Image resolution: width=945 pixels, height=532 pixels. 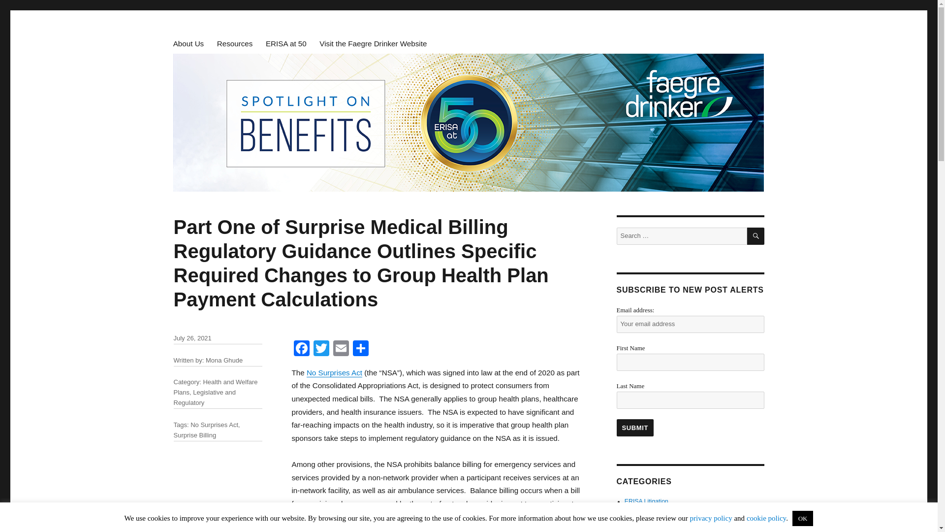 What do you see at coordinates (321, 349) in the screenshot?
I see `Twitter` at bounding box center [321, 349].